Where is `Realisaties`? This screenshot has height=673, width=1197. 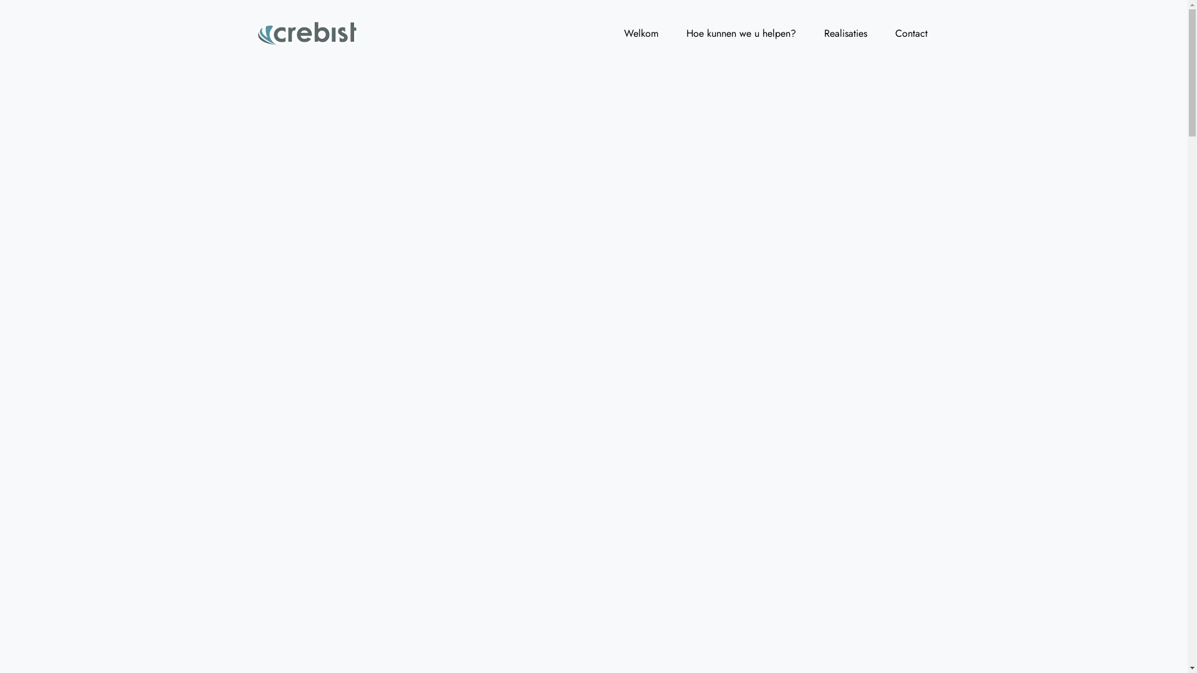
Realisaties is located at coordinates (845, 33).